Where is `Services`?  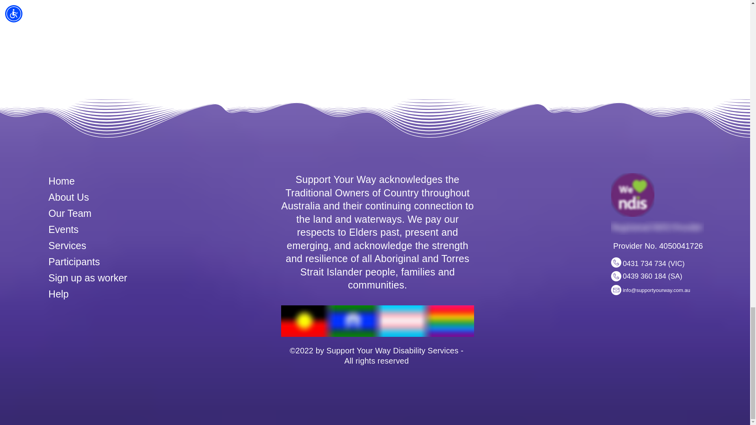
Services is located at coordinates (67, 246).